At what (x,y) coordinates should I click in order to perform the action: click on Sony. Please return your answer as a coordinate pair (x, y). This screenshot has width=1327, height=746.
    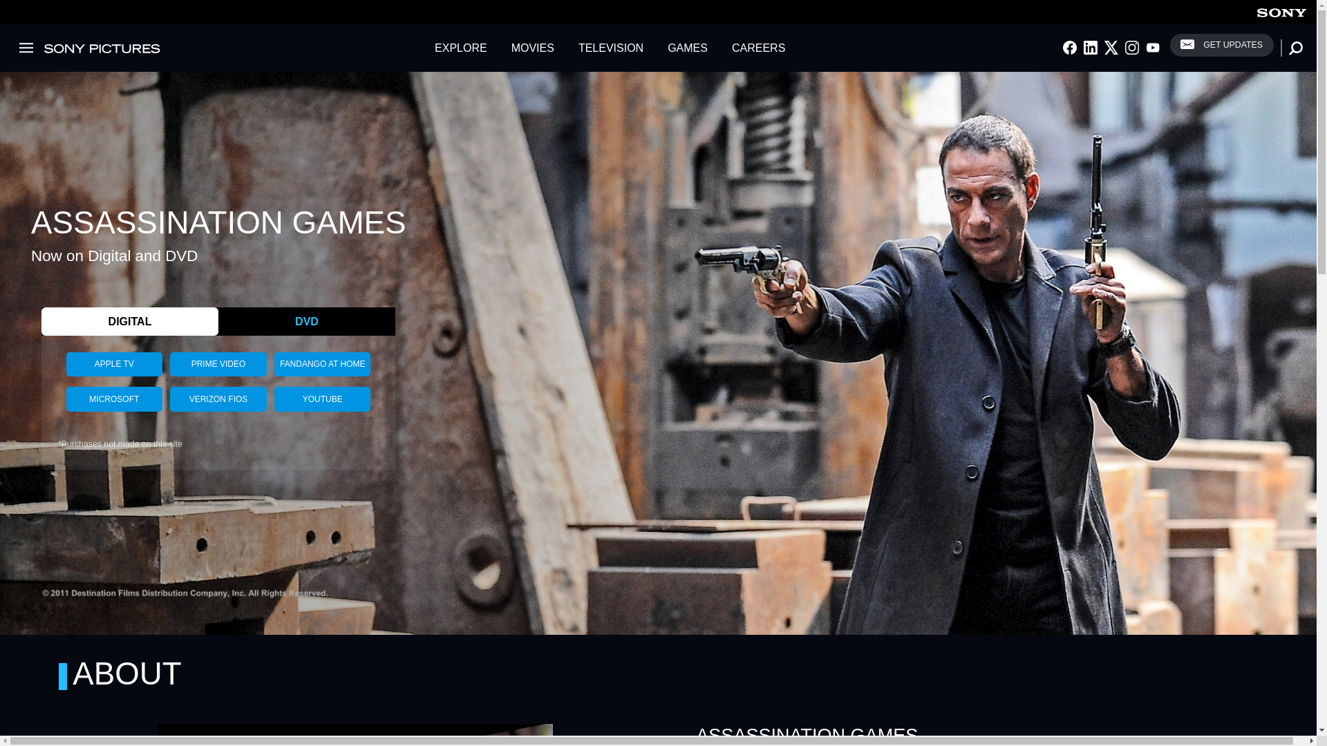
    Looking at the image, I should click on (1281, 11).